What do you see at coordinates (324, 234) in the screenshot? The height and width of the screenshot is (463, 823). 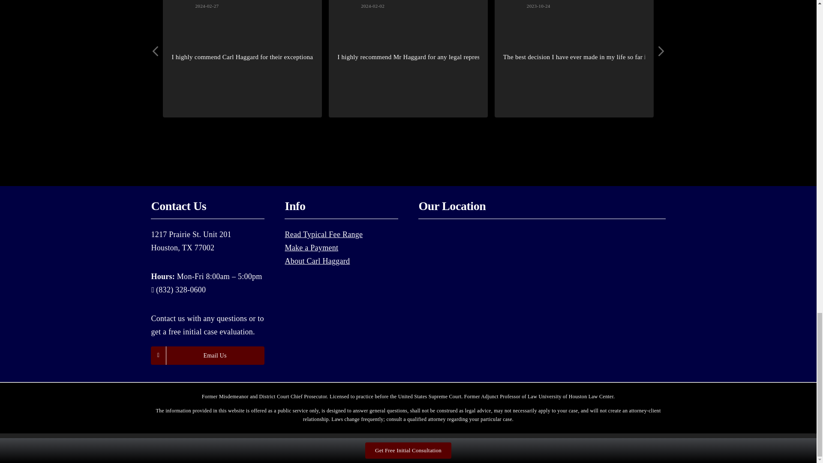 I see `Read Typical Fee Range` at bounding box center [324, 234].